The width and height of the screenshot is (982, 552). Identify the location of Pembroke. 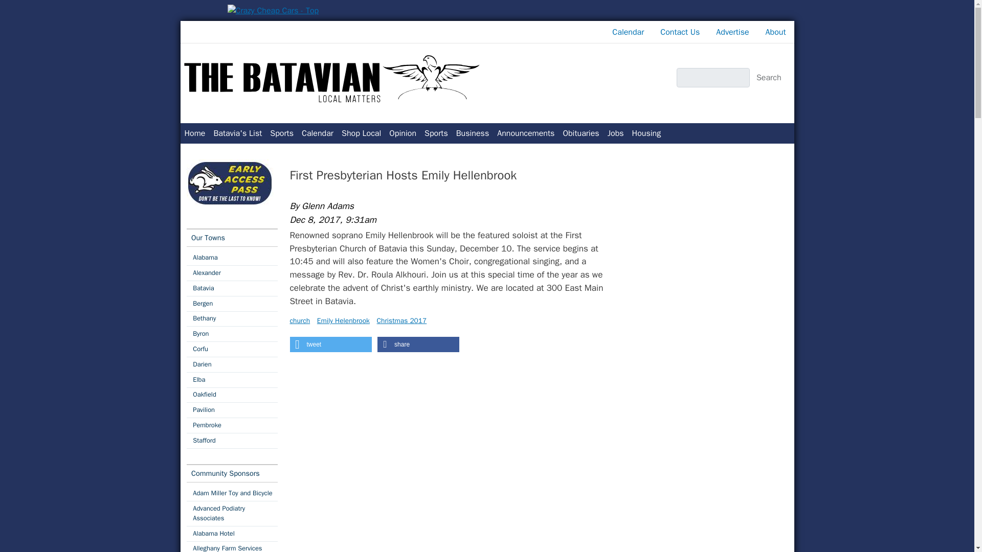
(231, 425).